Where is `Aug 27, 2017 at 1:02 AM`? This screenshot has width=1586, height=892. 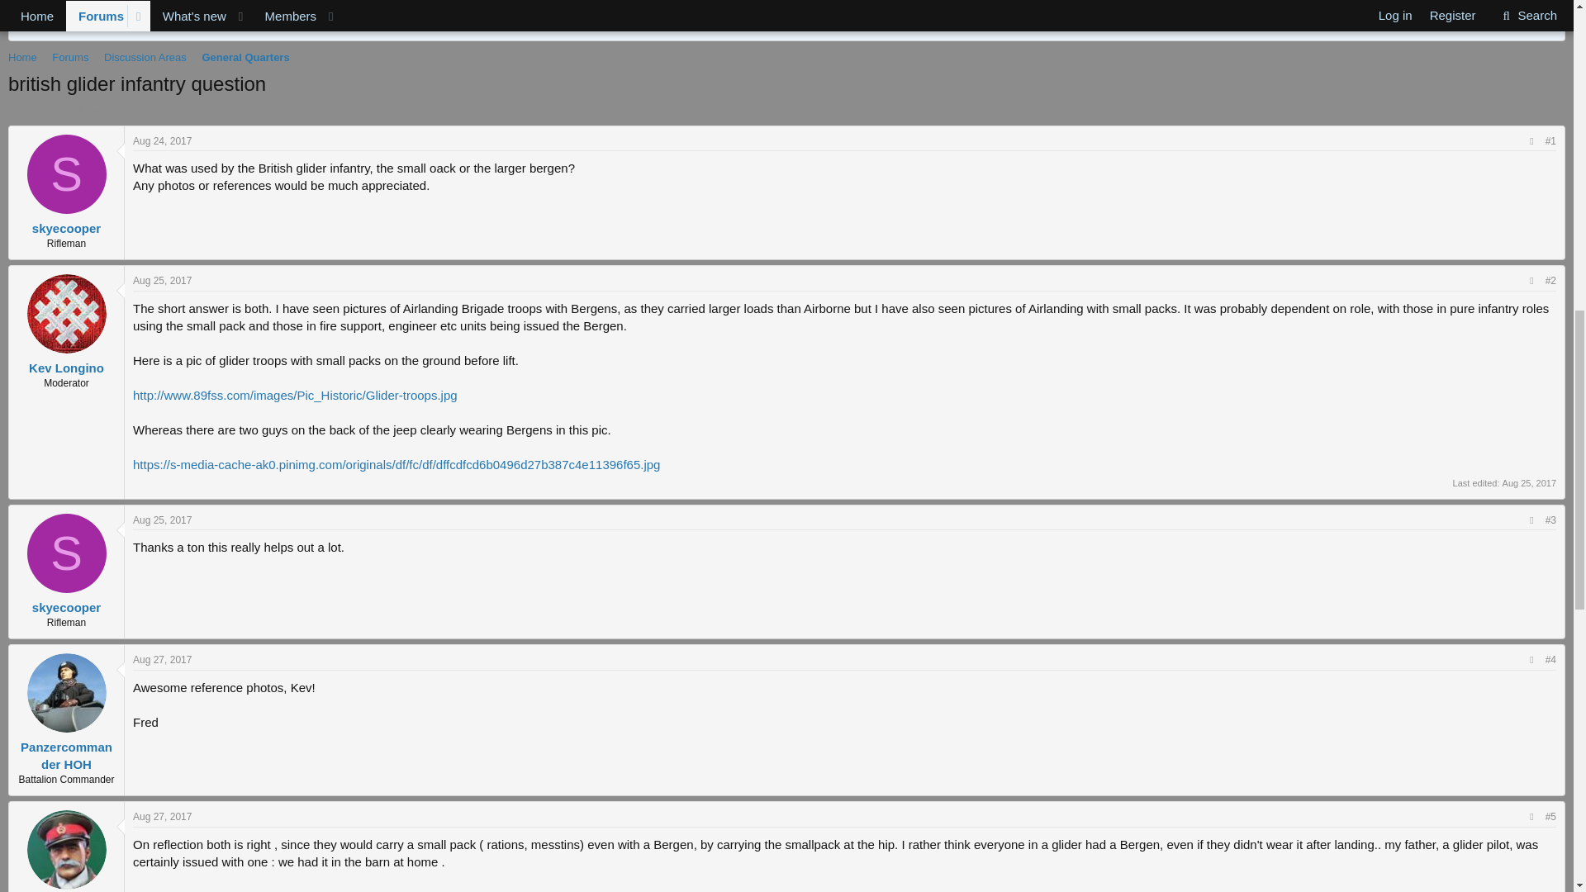
Aug 27, 2017 at 1:02 AM is located at coordinates (162, 659).